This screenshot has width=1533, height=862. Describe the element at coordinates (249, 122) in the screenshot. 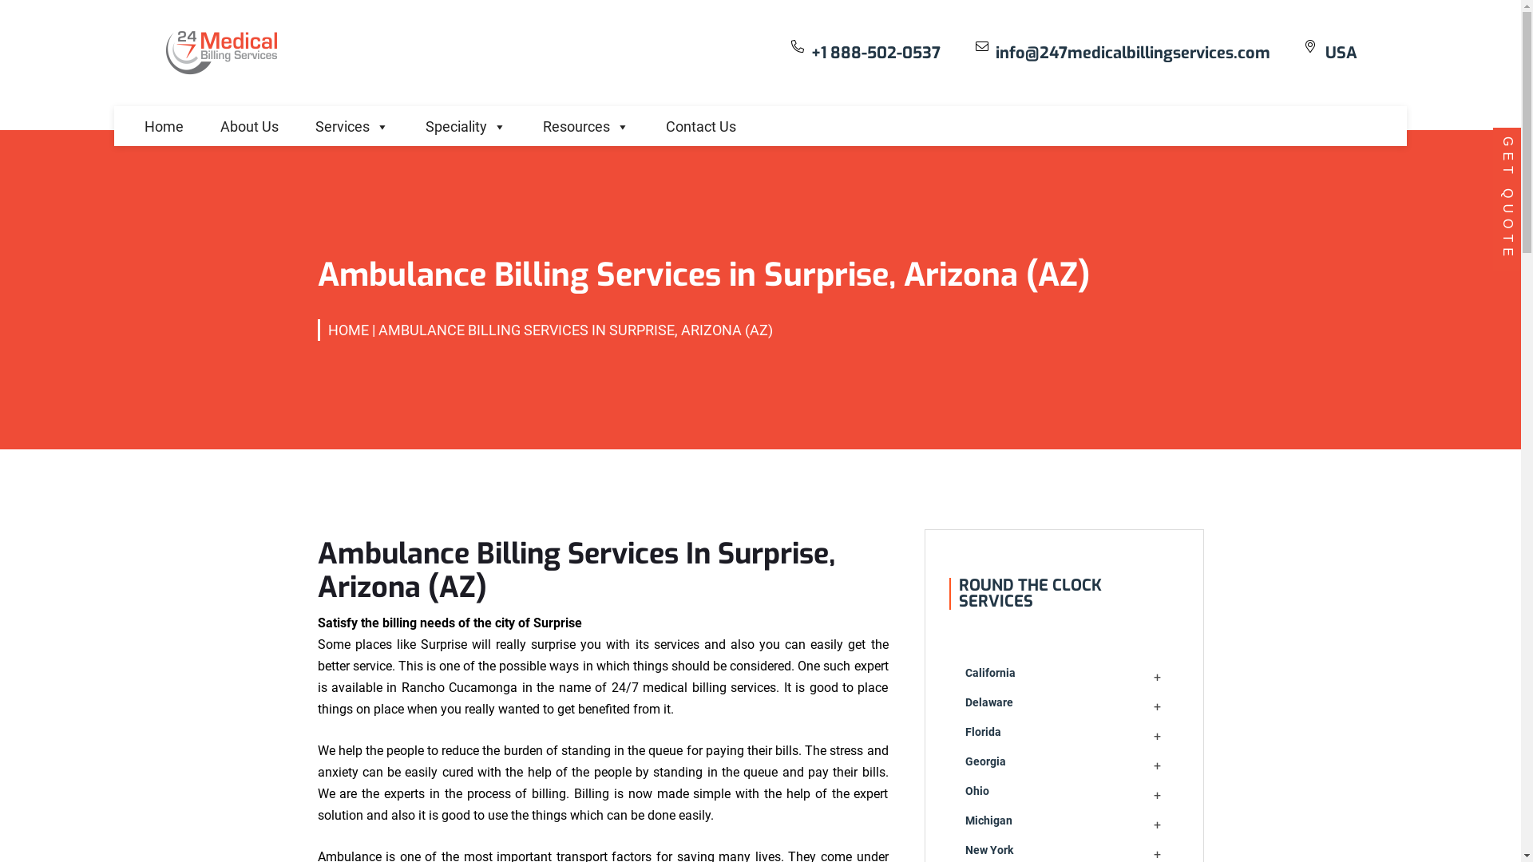

I see `About Us` at that location.